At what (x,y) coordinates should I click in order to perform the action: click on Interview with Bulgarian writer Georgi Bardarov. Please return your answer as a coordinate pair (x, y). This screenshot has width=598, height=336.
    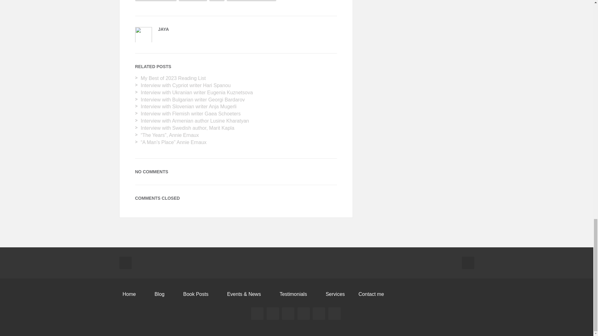
    Looking at the image, I should click on (192, 100).